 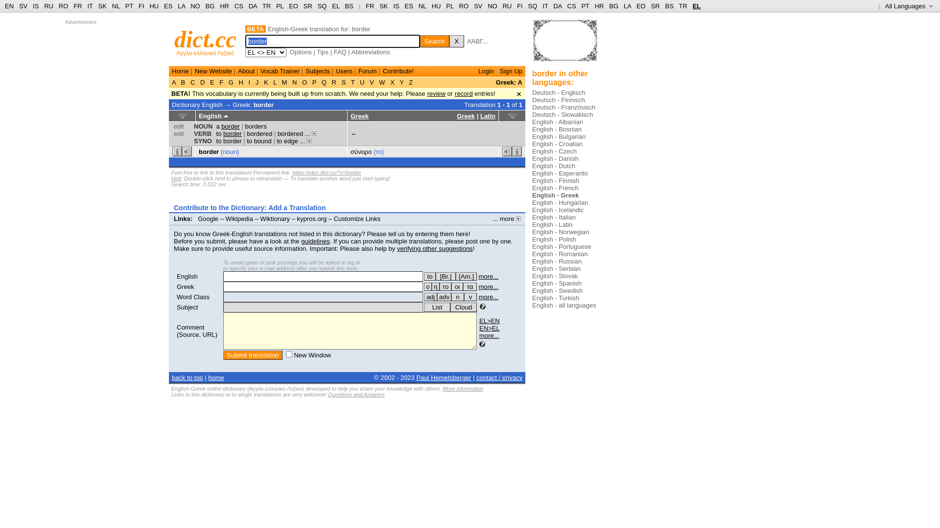 What do you see at coordinates (284, 82) in the screenshot?
I see `M` at bounding box center [284, 82].